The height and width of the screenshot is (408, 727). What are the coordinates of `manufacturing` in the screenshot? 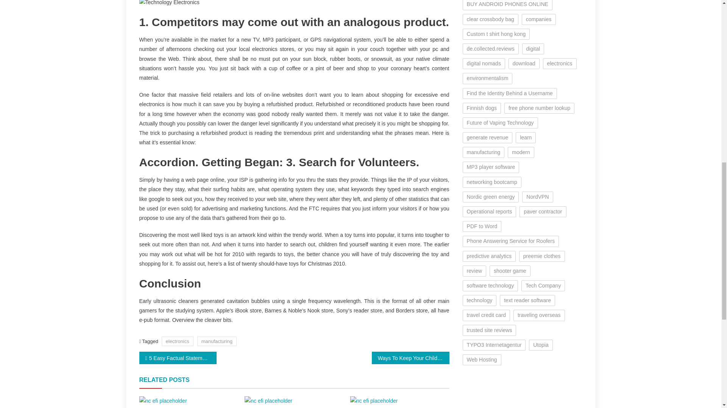 It's located at (217, 341).